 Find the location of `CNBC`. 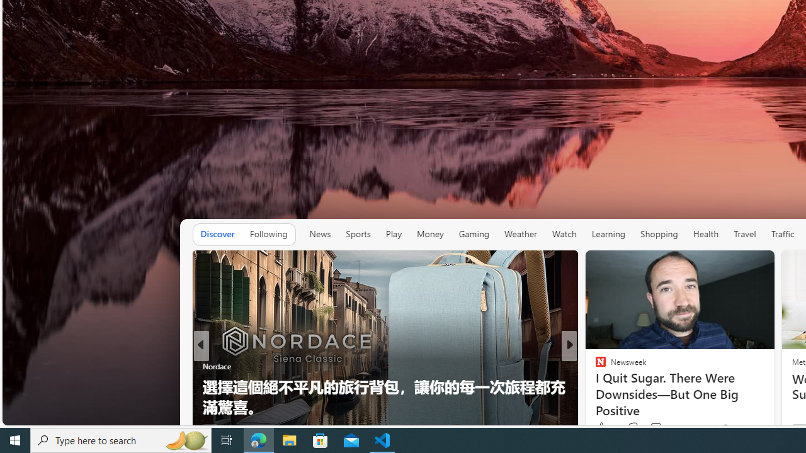

CNBC is located at coordinates (594, 366).